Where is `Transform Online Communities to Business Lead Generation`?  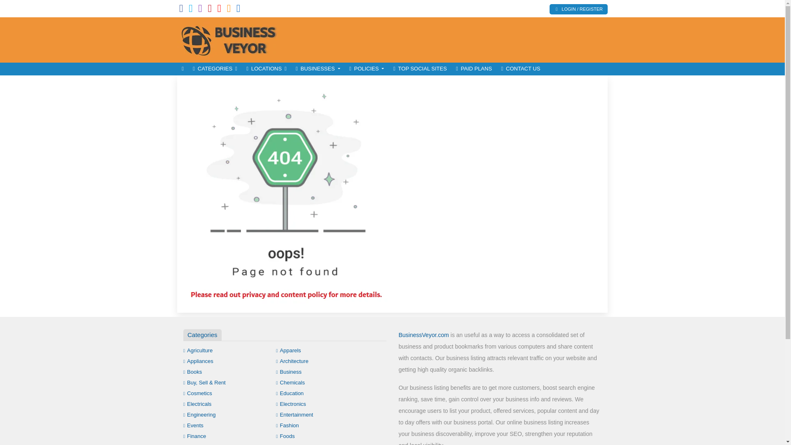
Transform Online Communities to Business Lead Generation is located at coordinates (233, 39).